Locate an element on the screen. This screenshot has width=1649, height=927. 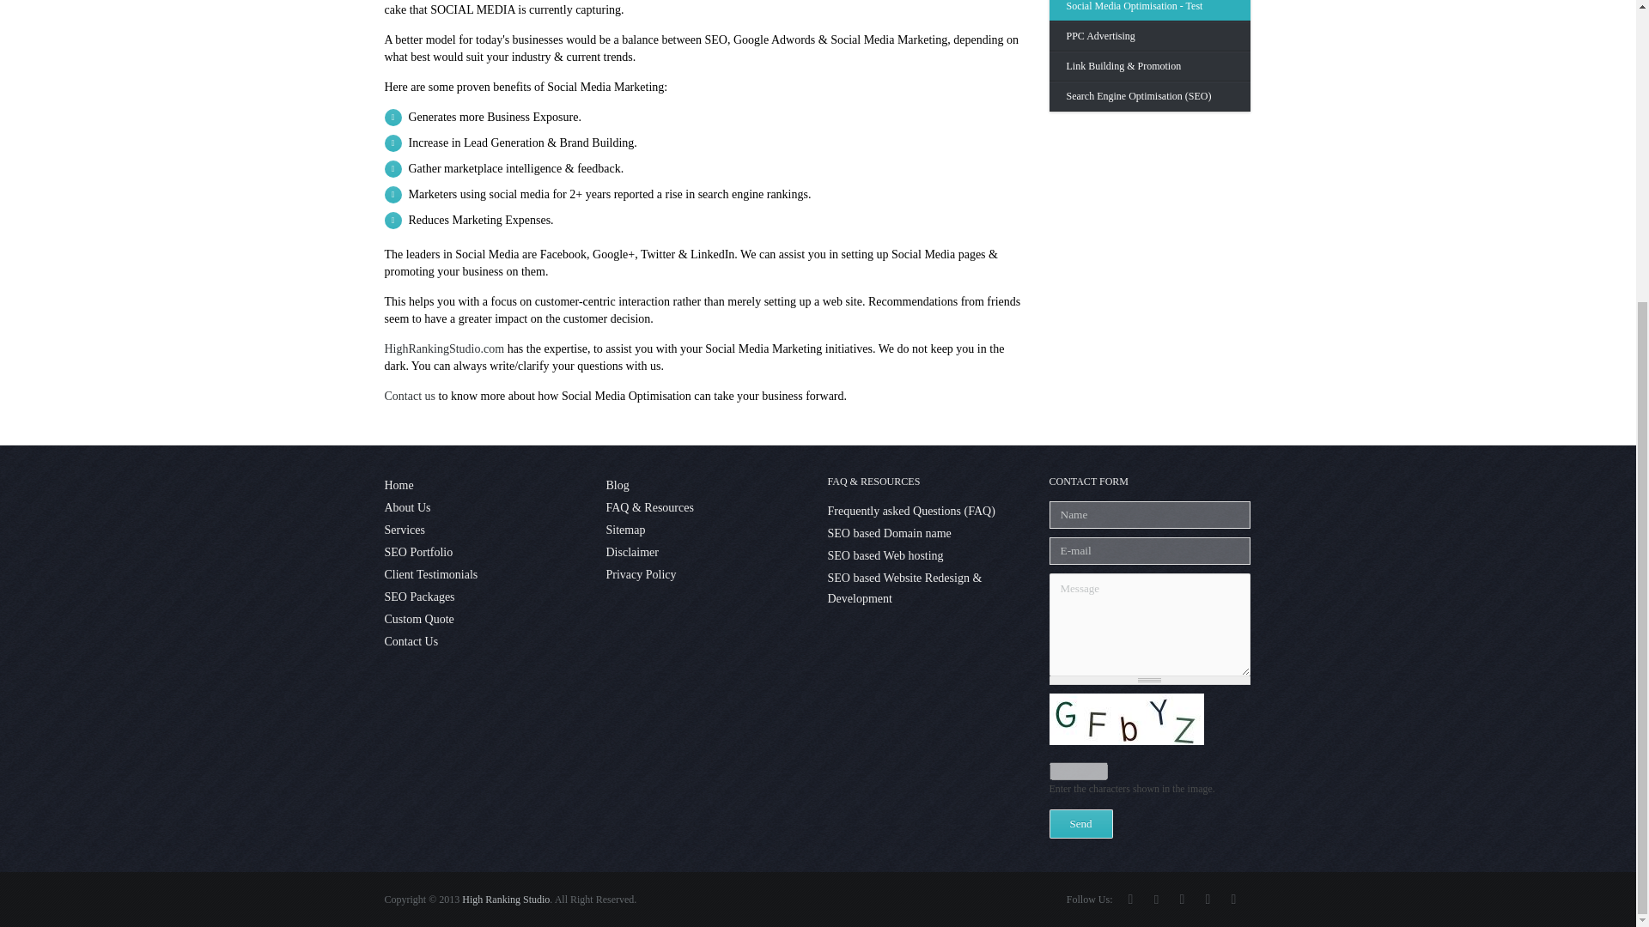
Send is located at coordinates (1080, 824).